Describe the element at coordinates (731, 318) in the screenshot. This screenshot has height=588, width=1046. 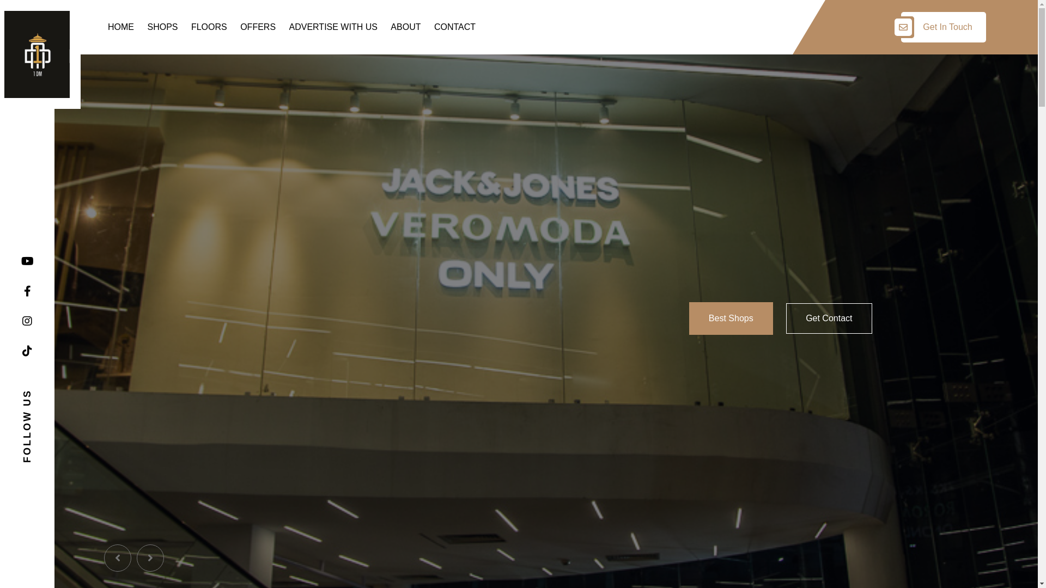
I see `Best Shops` at that location.